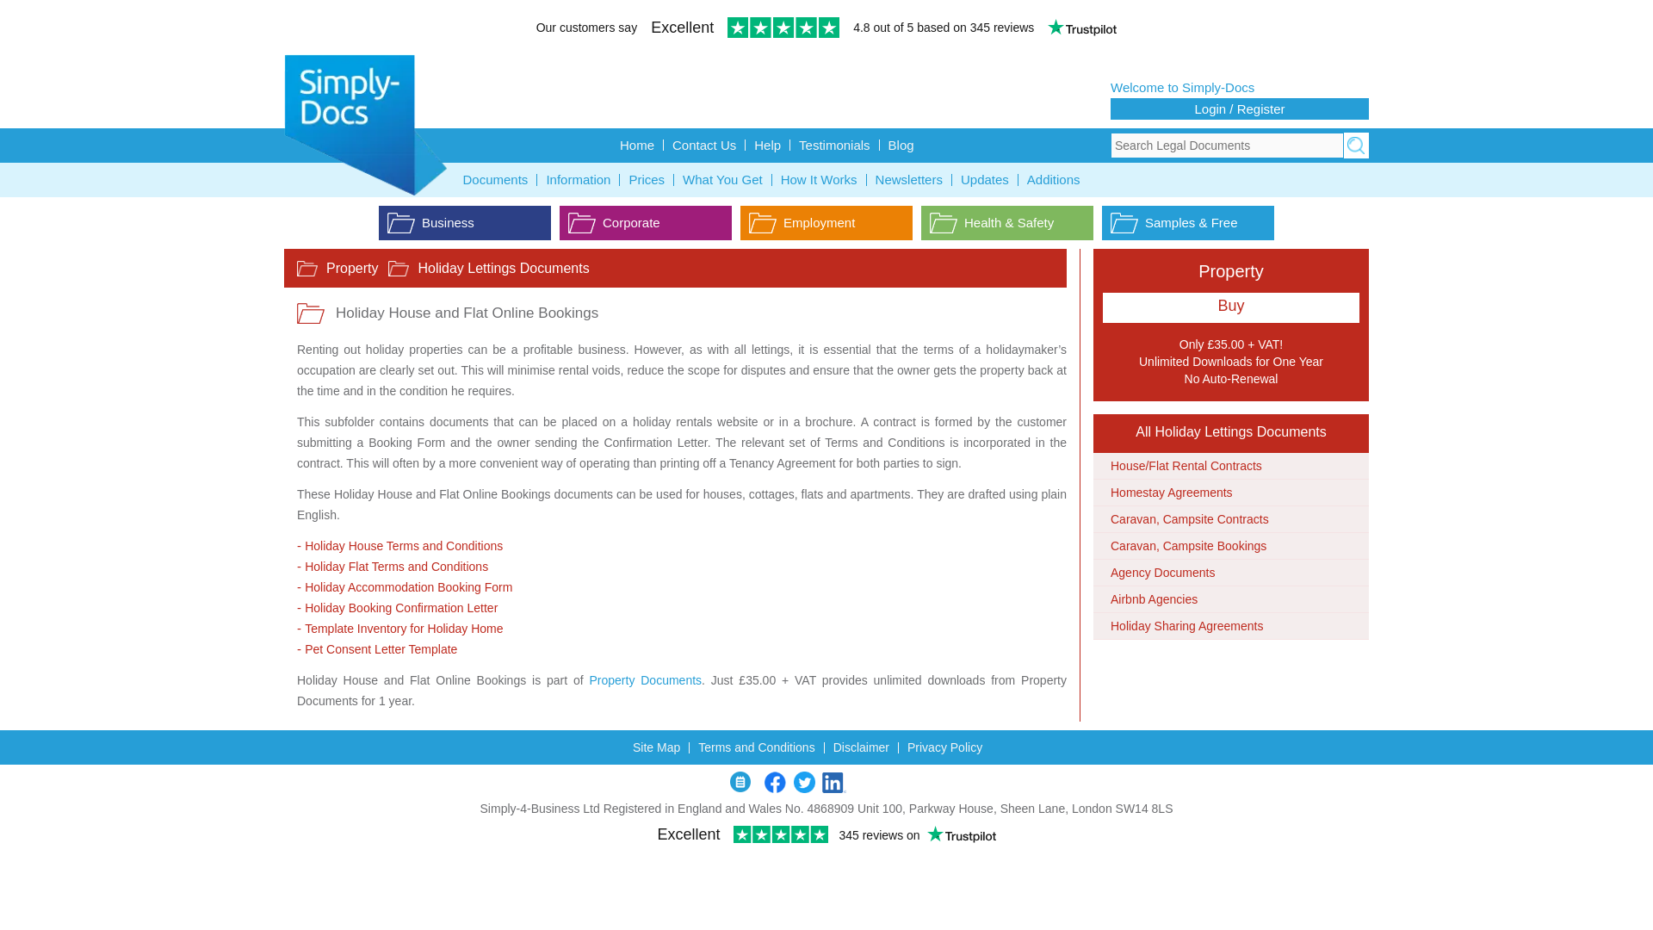  Describe the element at coordinates (704, 145) in the screenshot. I see `Contact Us` at that location.